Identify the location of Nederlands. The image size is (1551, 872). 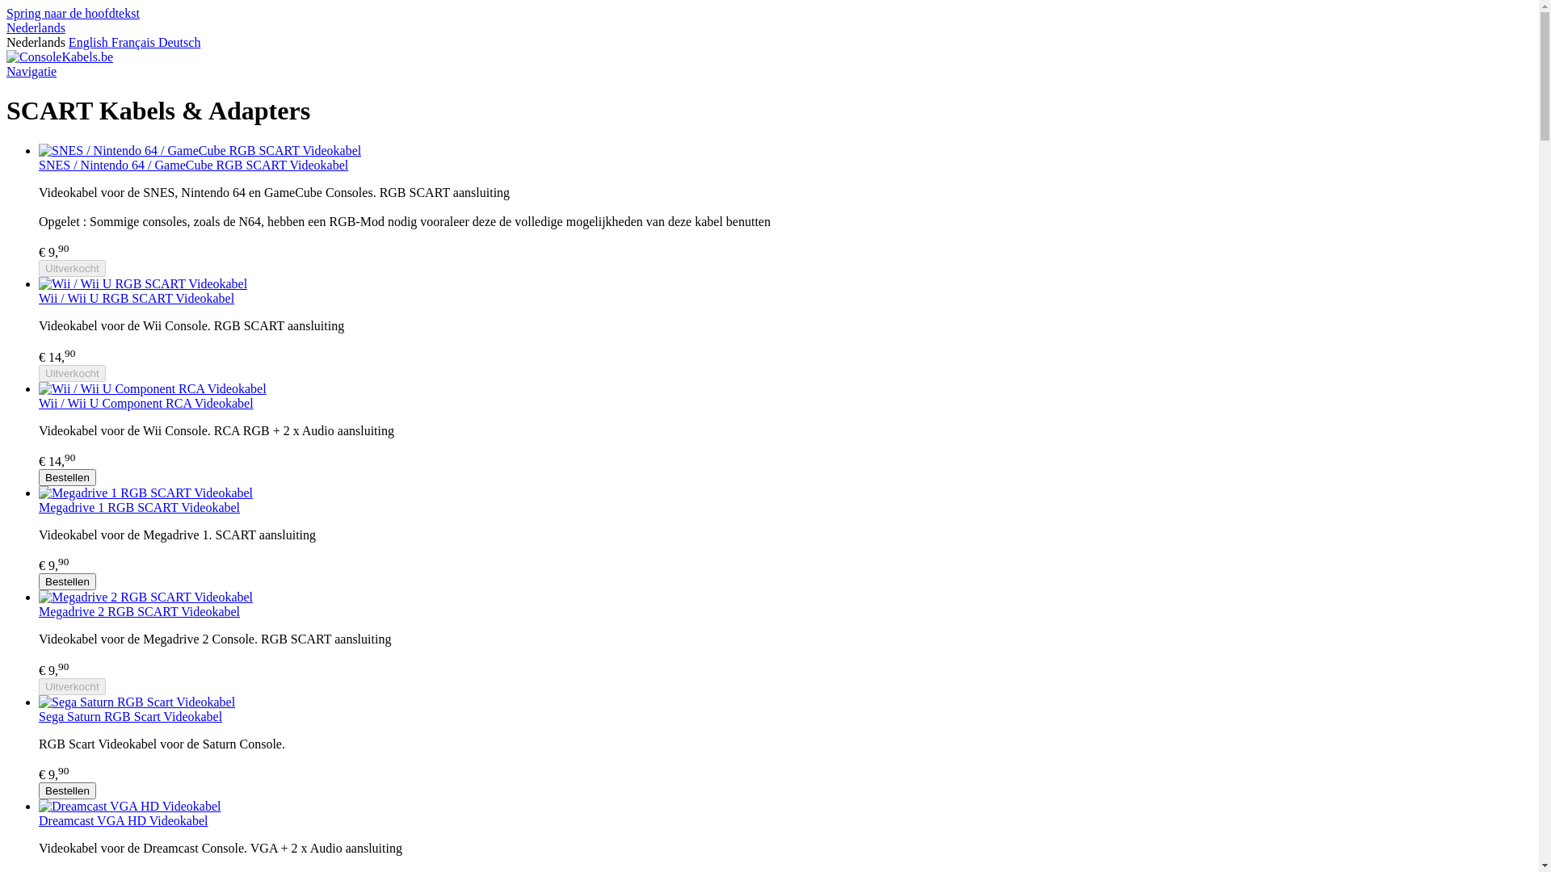
(37, 42).